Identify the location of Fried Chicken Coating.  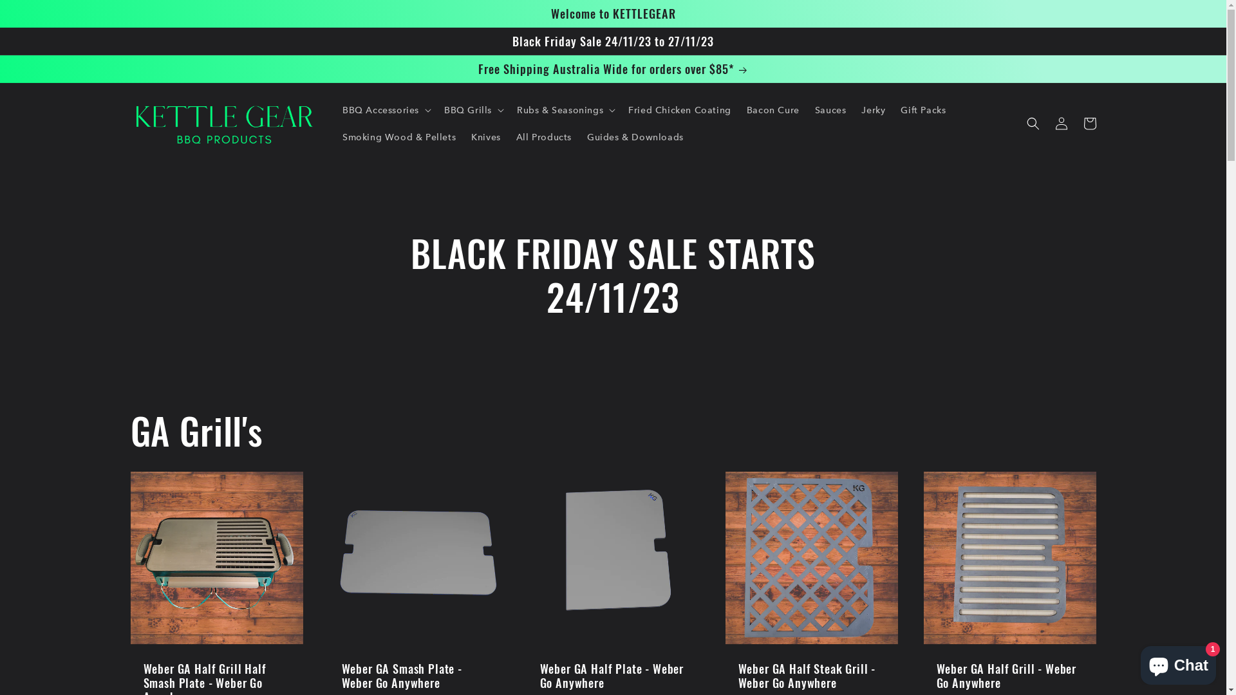
(680, 110).